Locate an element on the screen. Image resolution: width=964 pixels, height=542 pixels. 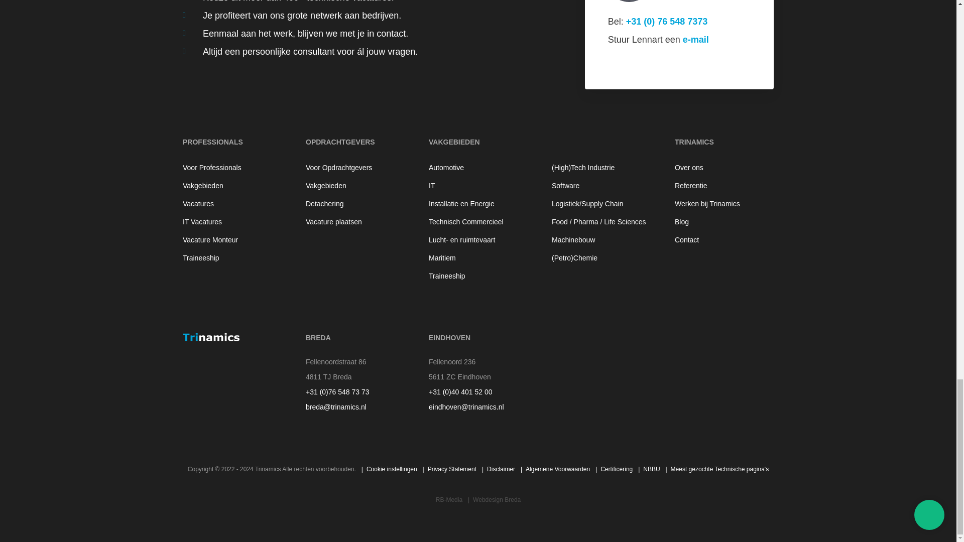
Voor Opdrachtgevers is located at coordinates (355, 168).